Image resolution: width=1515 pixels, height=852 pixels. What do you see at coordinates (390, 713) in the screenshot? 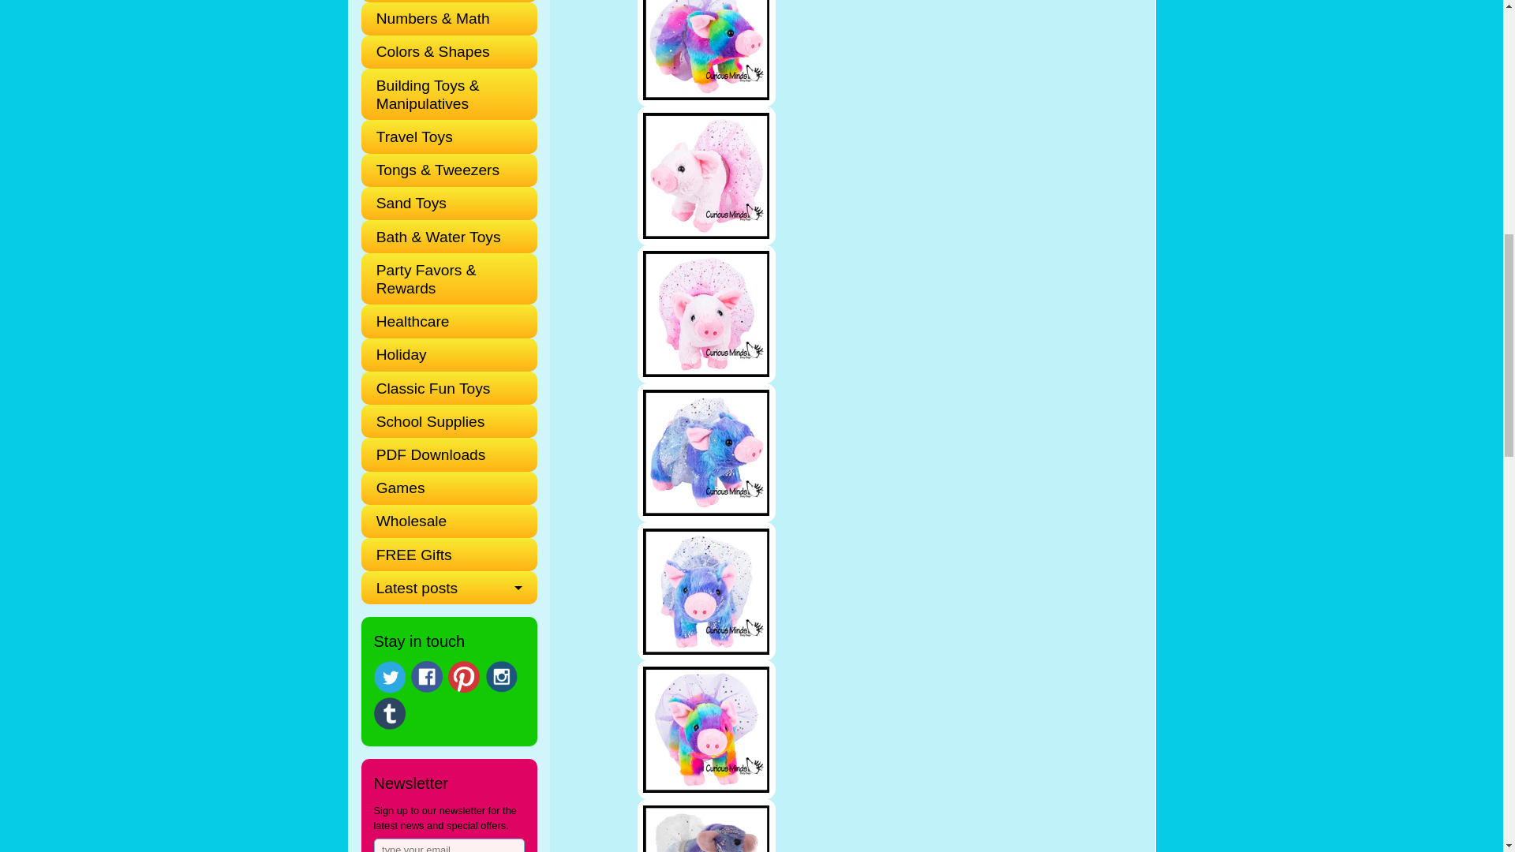
I see `Tumblr` at bounding box center [390, 713].